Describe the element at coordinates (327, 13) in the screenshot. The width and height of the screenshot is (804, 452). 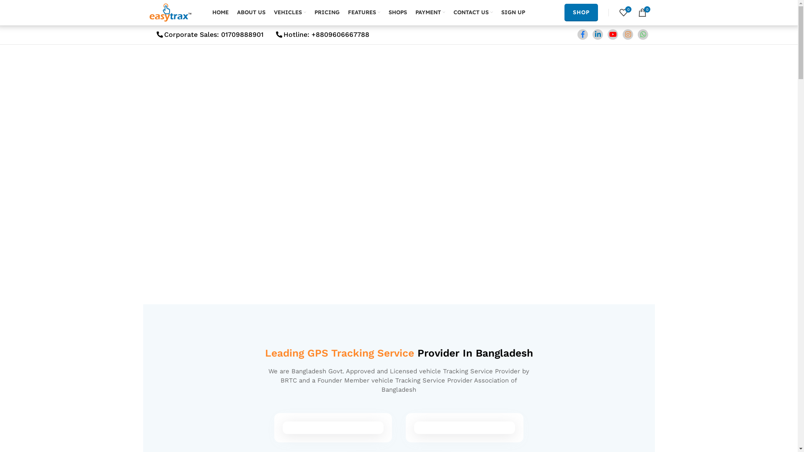
I see `PRICING` at that location.